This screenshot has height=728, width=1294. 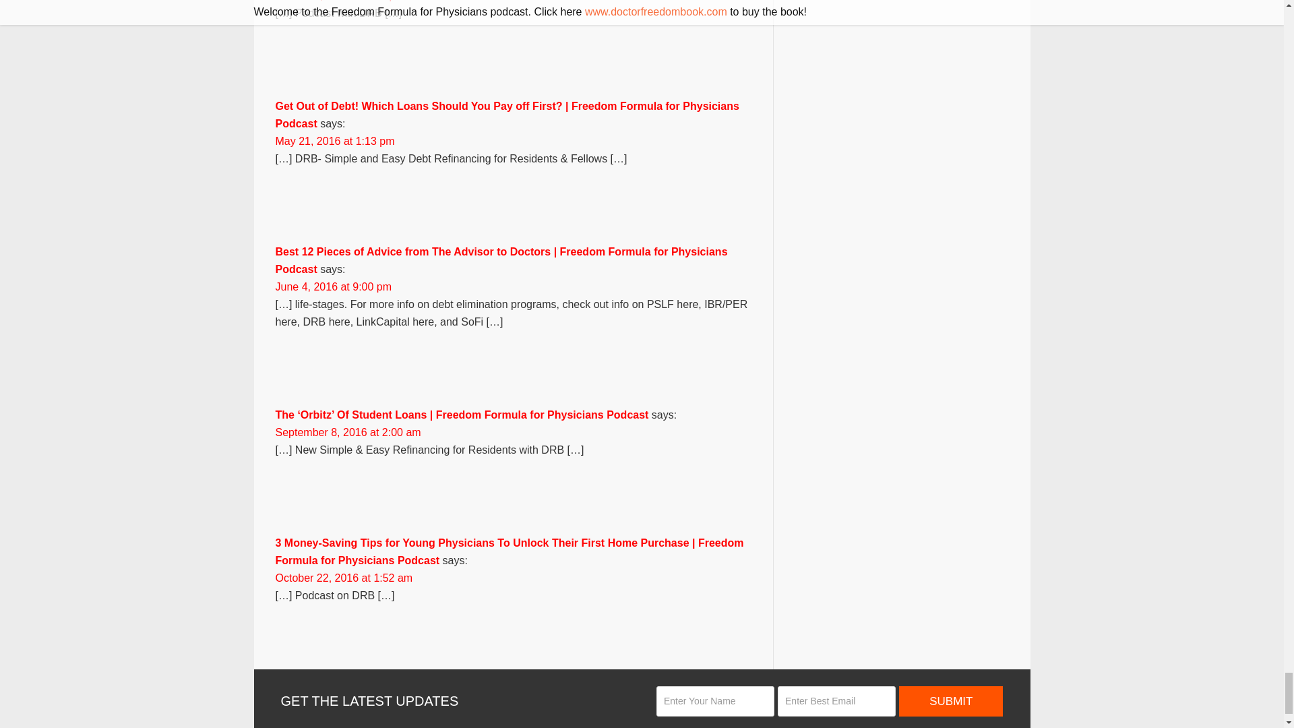 I want to click on Enter Your Name, so click(x=714, y=701).